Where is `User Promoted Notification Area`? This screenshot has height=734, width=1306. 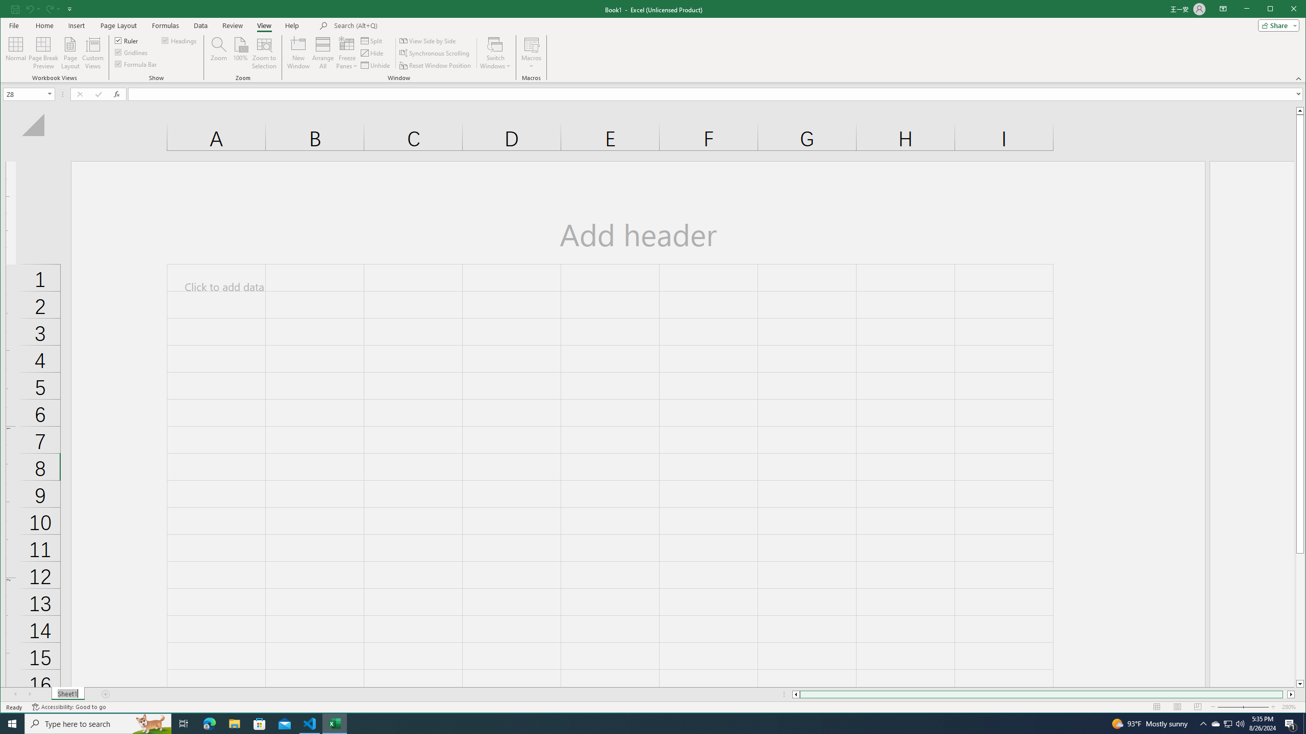 User Promoted Notification Area is located at coordinates (1227, 724).